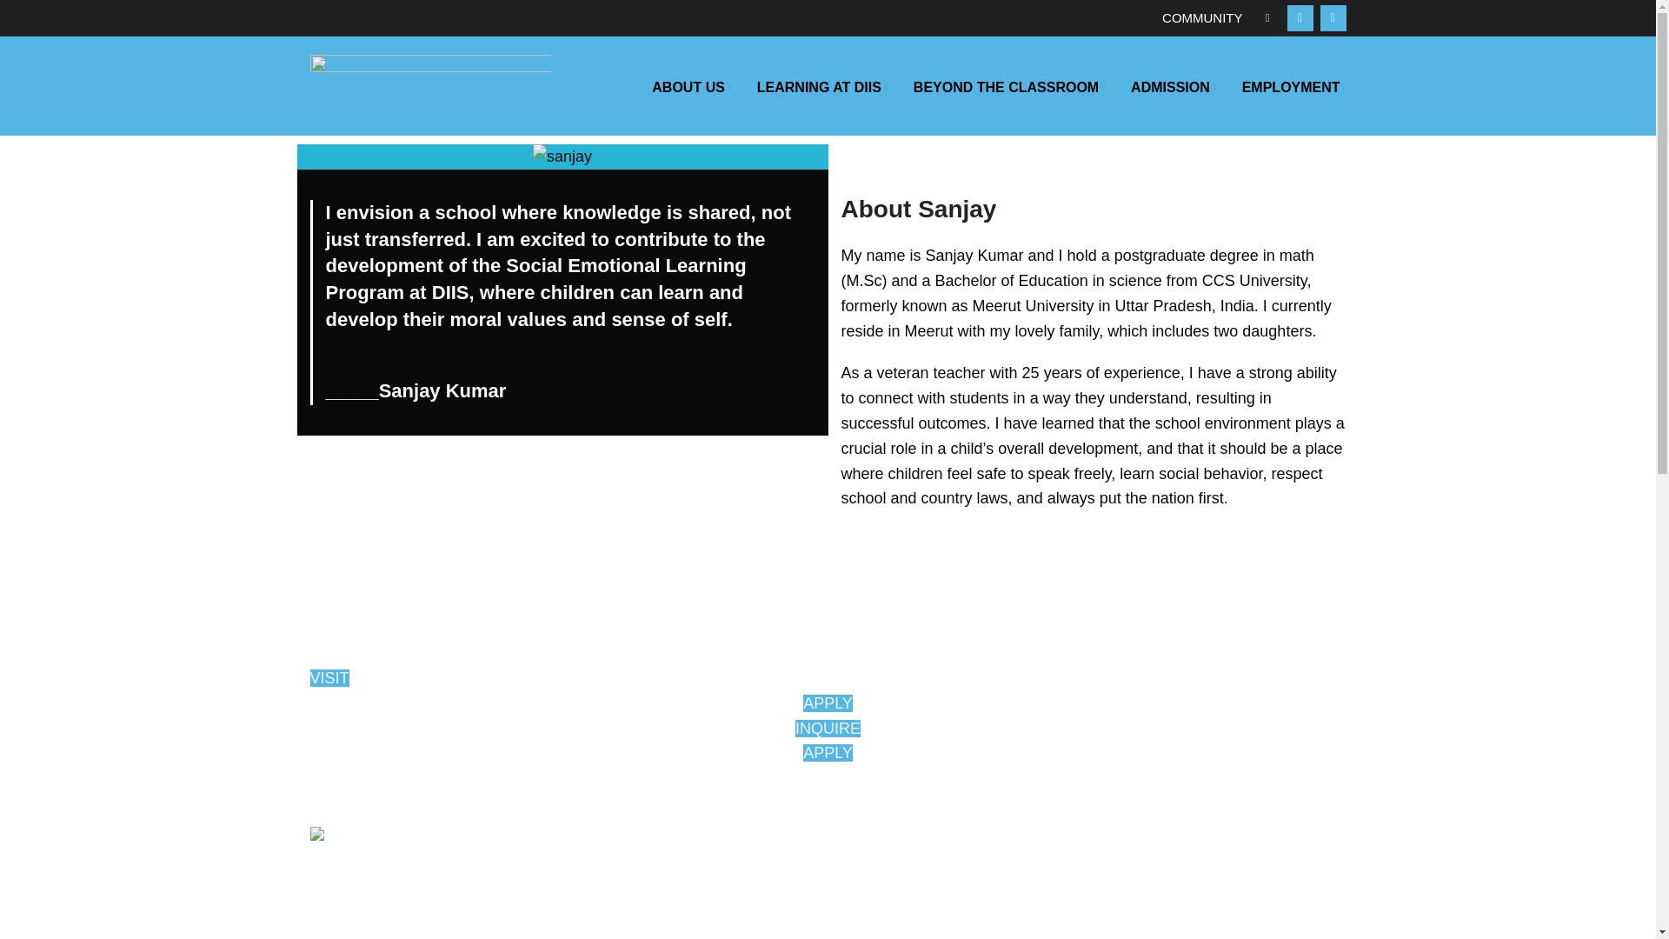 This screenshot has width=1669, height=939. What do you see at coordinates (562, 156) in the screenshot?
I see `sanjay` at bounding box center [562, 156].